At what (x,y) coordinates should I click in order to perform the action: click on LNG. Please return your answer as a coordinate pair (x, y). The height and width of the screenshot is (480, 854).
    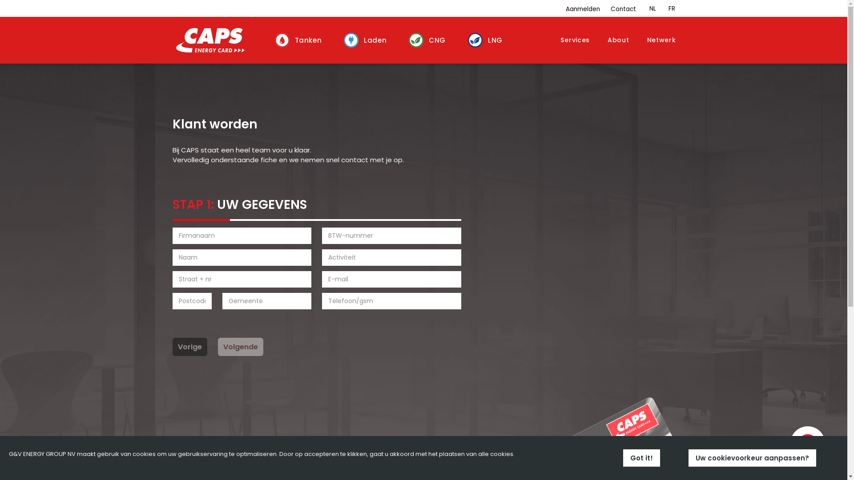
    Looking at the image, I should click on (489, 40).